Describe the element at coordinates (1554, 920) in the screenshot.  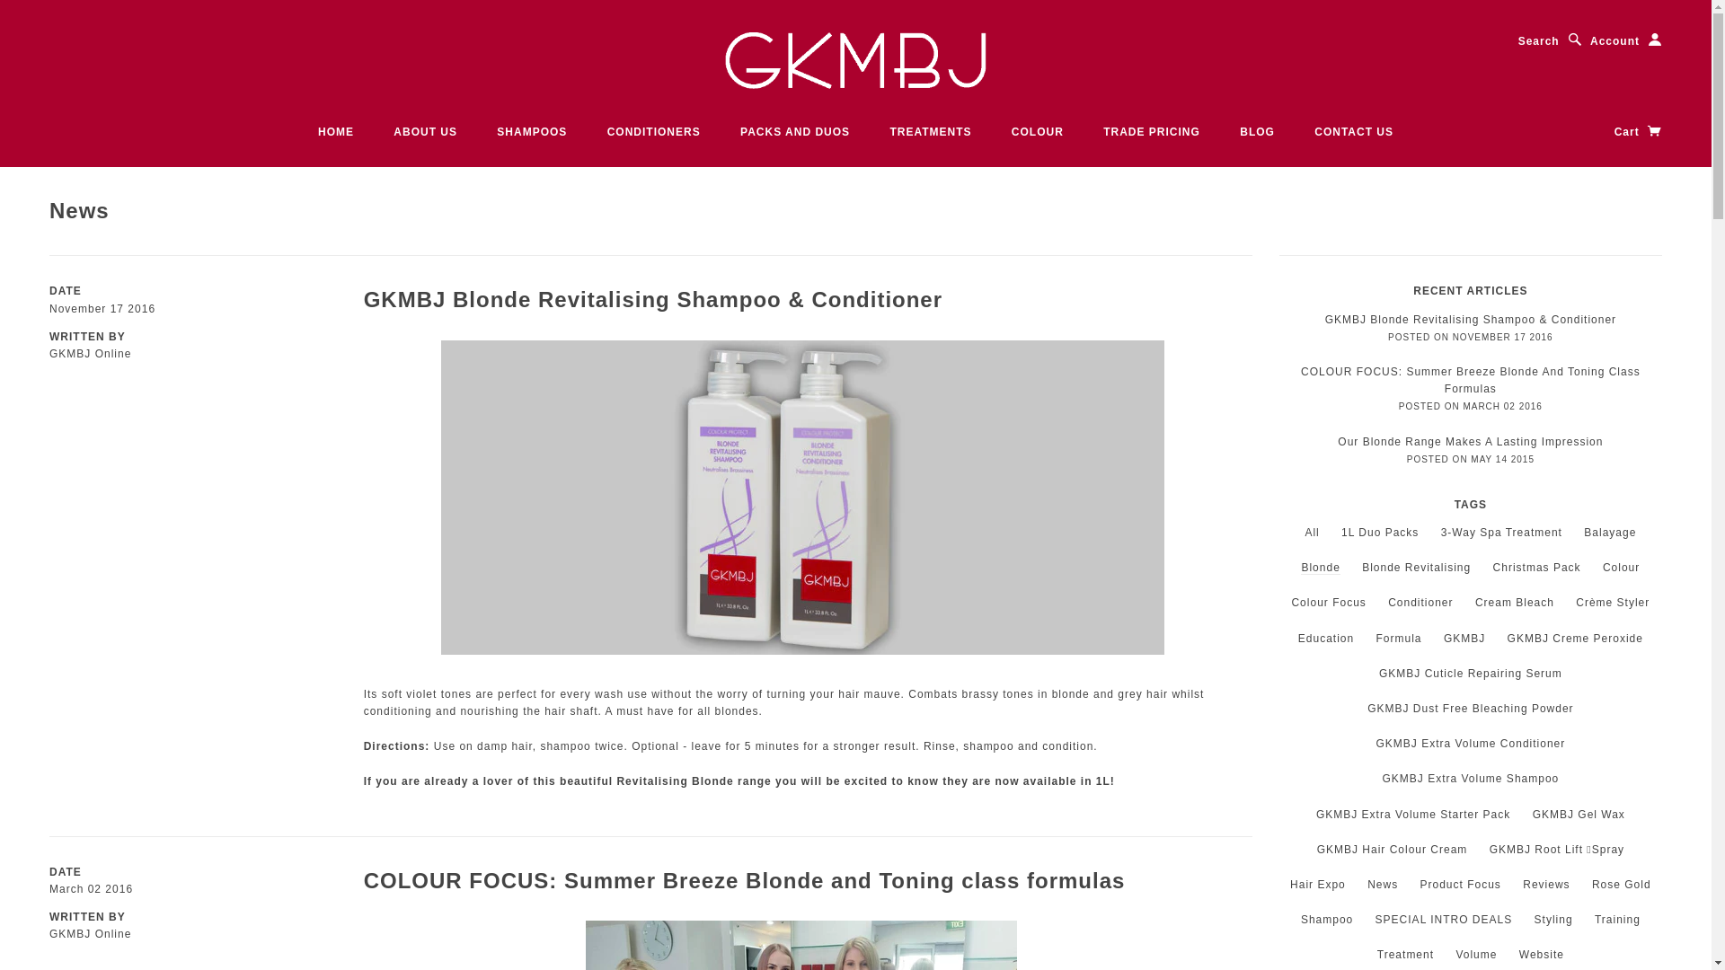
I see `Styling` at that location.